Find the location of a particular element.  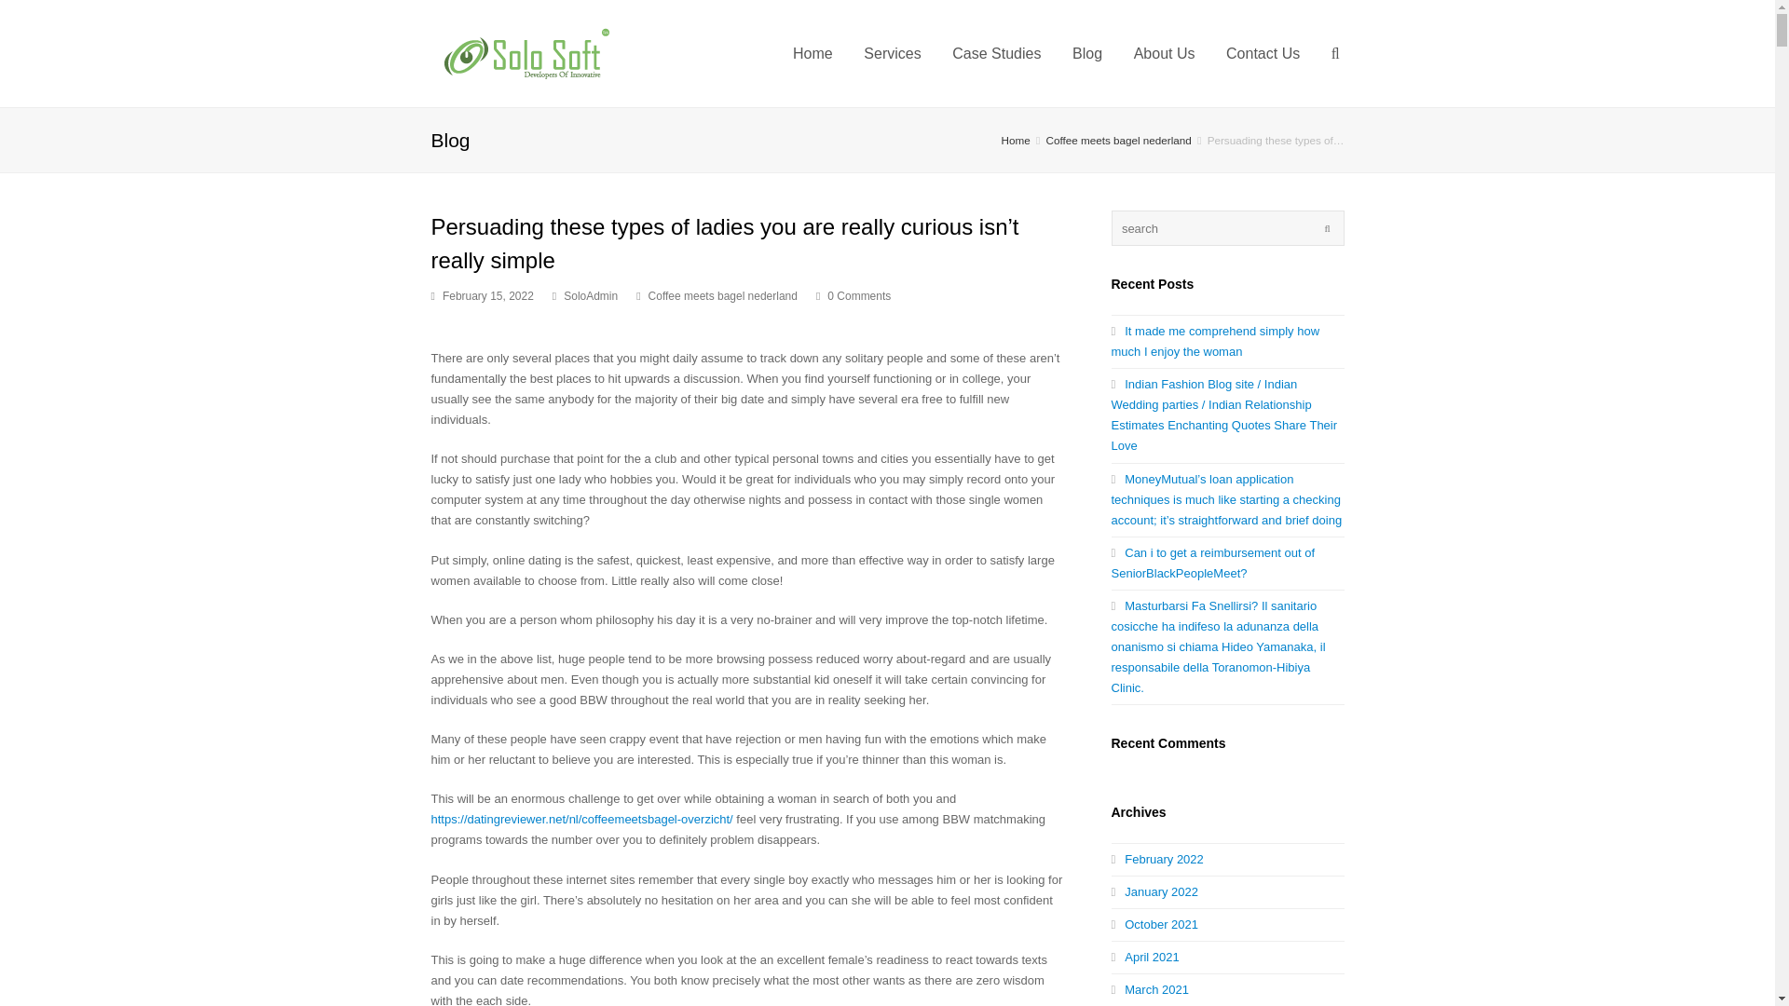

Contact Us is located at coordinates (1263, 53).